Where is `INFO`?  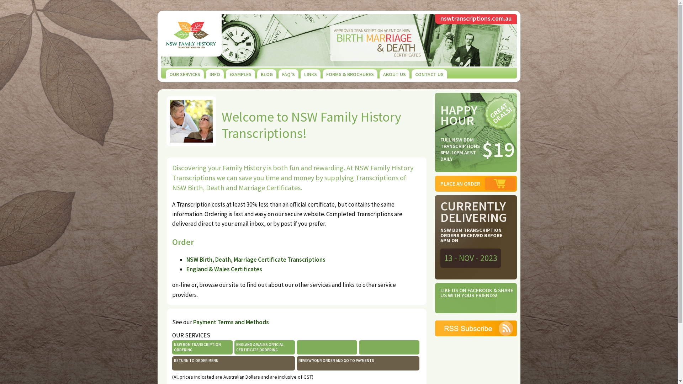 INFO is located at coordinates (215, 74).